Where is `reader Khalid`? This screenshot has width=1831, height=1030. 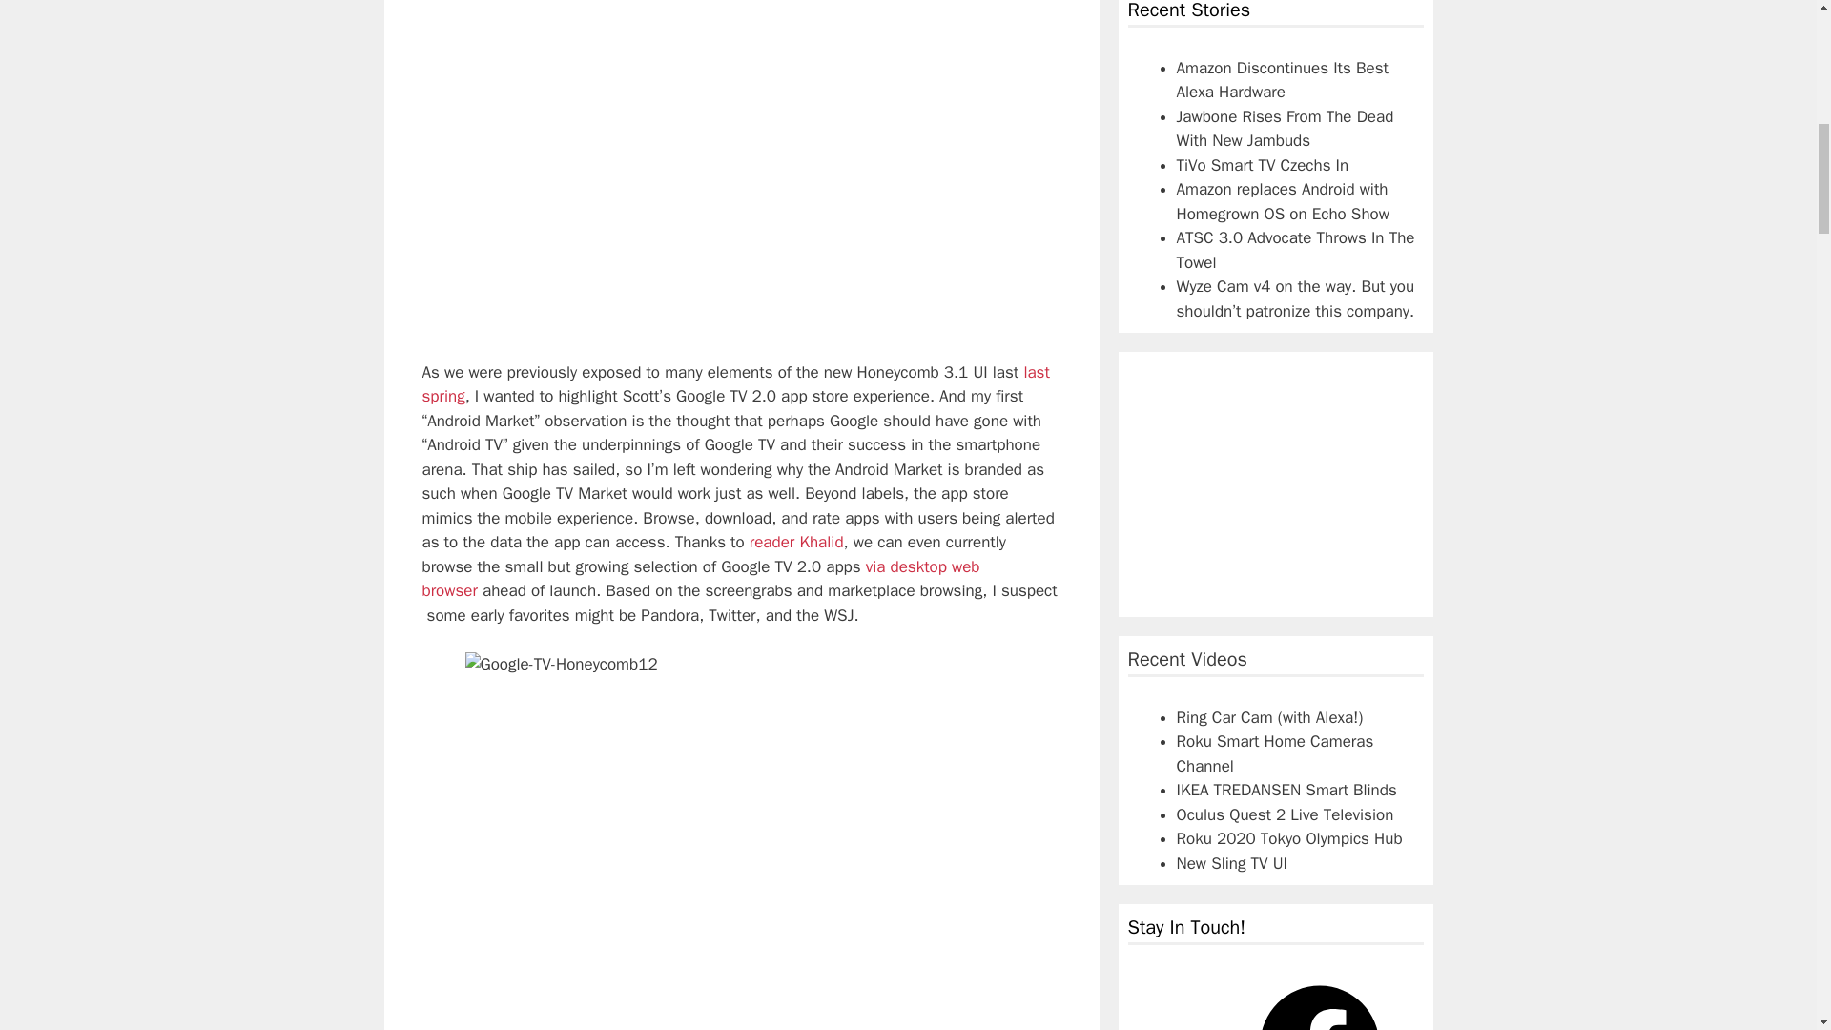
reader Khalid is located at coordinates (796, 542).